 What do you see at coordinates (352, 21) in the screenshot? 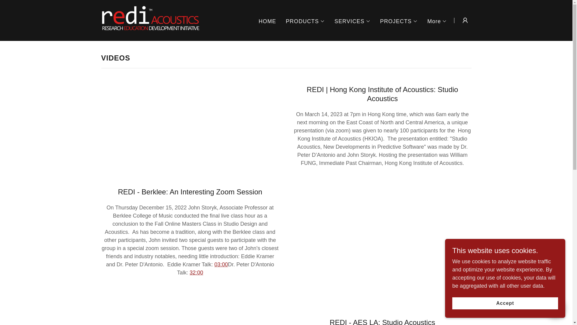
I see `SERVICES` at bounding box center [352, 21].